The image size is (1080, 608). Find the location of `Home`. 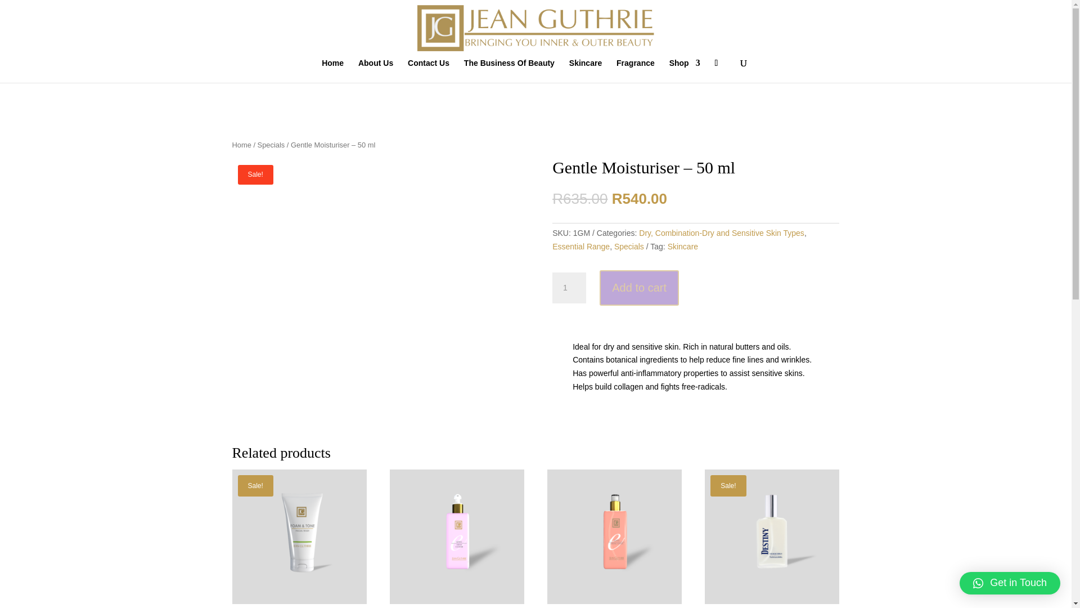

Home is located at coordinates (332, 70).